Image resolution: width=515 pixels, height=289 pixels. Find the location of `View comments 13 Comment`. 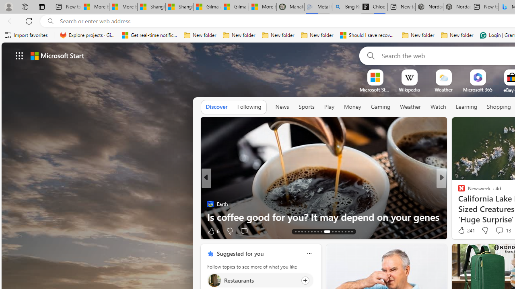

View comments 13 Comment is located at coordinates (503, 230).